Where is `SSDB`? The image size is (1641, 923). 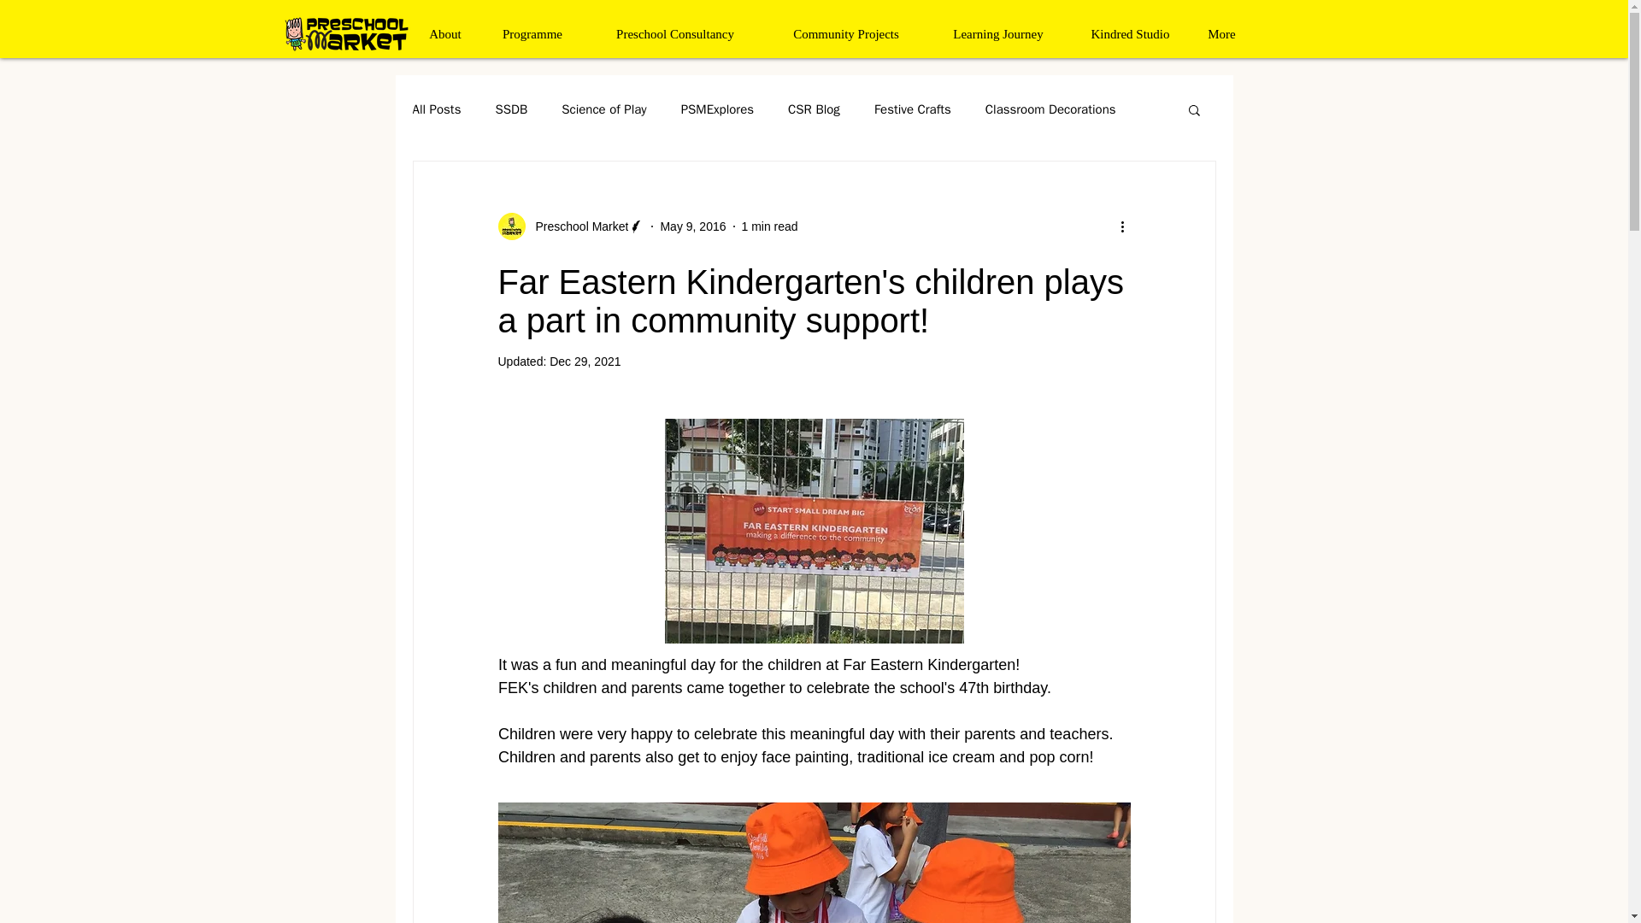 SSDB is located at coordinates (511, 109).